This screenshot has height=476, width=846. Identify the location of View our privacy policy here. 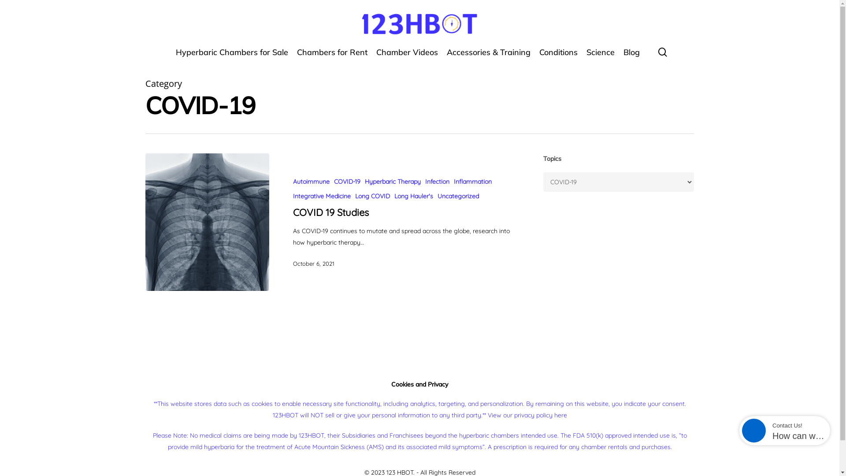
(527, 415).